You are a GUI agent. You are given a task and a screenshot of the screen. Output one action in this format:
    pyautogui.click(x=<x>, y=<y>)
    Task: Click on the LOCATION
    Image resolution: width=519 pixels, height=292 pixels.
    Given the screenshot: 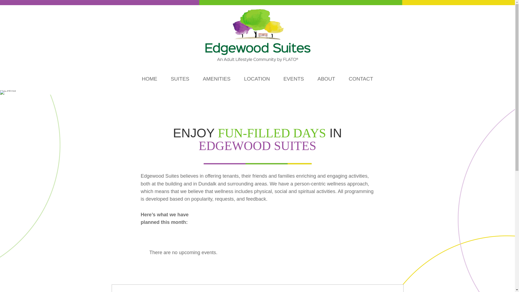 What is the action you would take?
    pyautogui.click(x=257, y=79)
    